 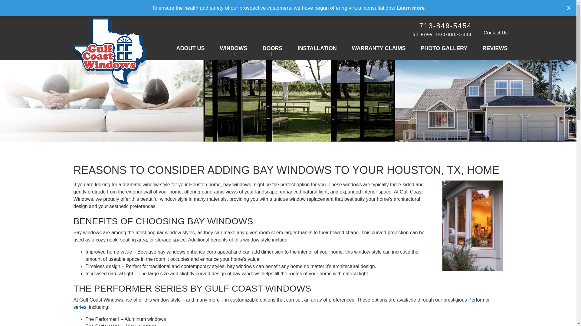 I want to click on X, so click(x=564, y=11).